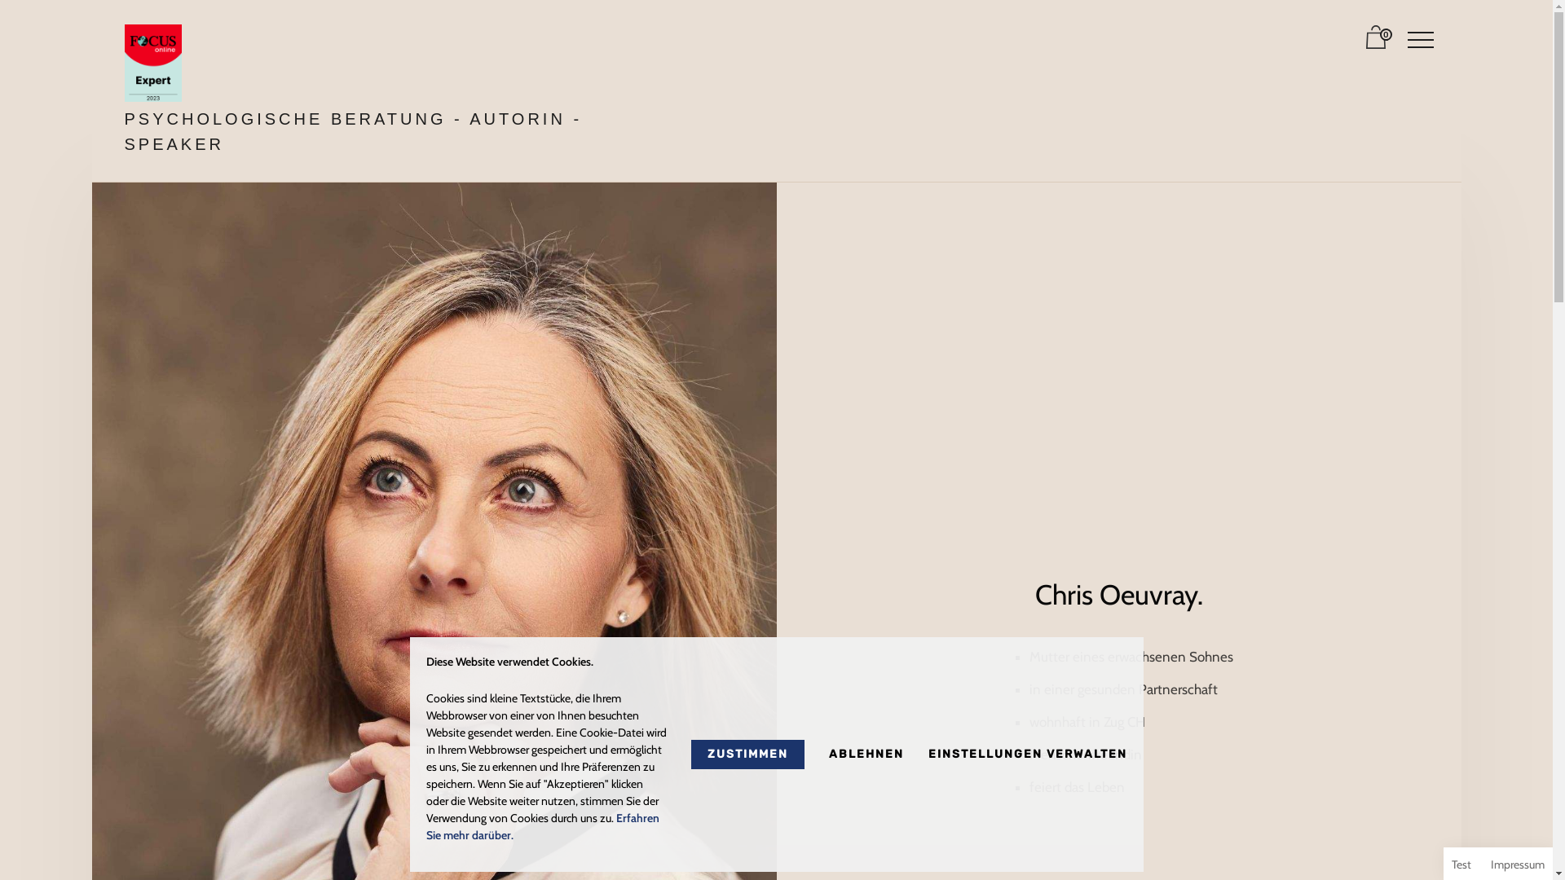  I want to click on ZUSTIMMEN, so click(748, 755).